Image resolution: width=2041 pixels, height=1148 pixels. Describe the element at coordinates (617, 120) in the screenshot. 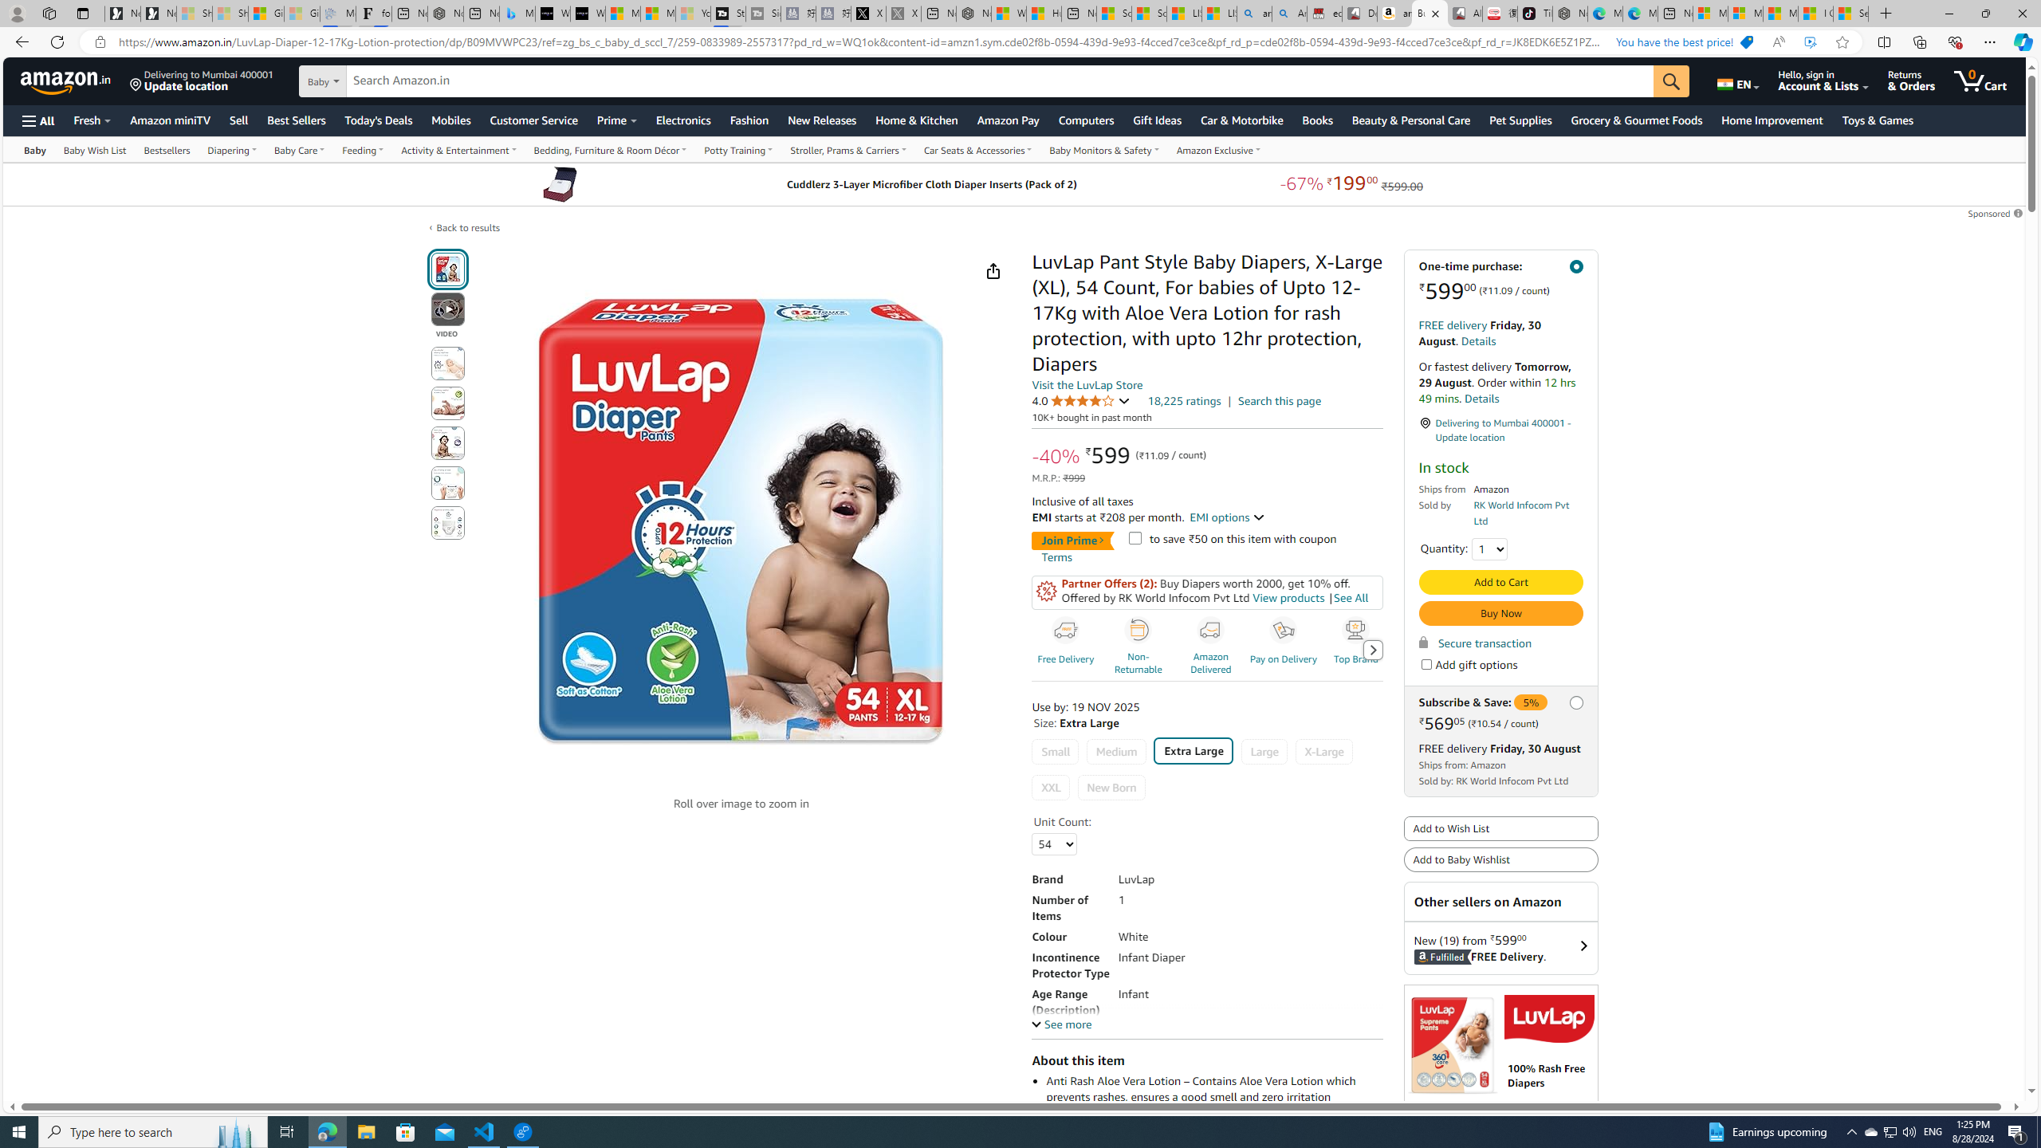

I see `Prime` at that location.